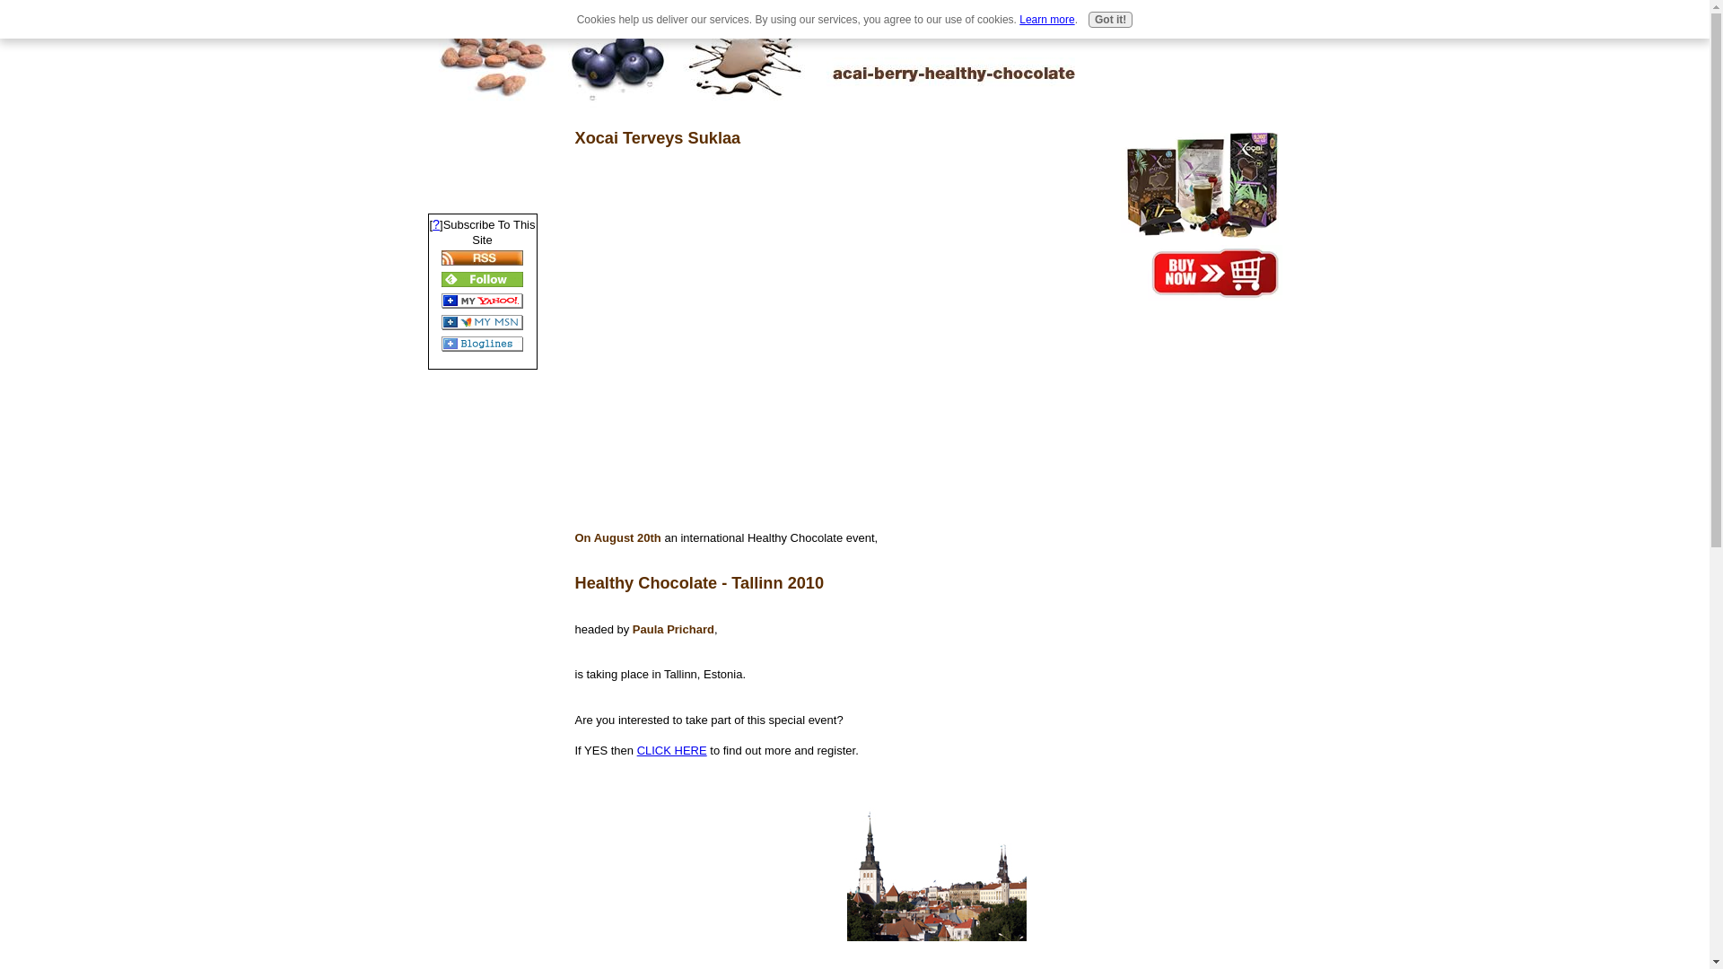 Image resolution: width=1723 pixels, height=969 pixels. I want to click on CLICK HERE, so click(671, 750).